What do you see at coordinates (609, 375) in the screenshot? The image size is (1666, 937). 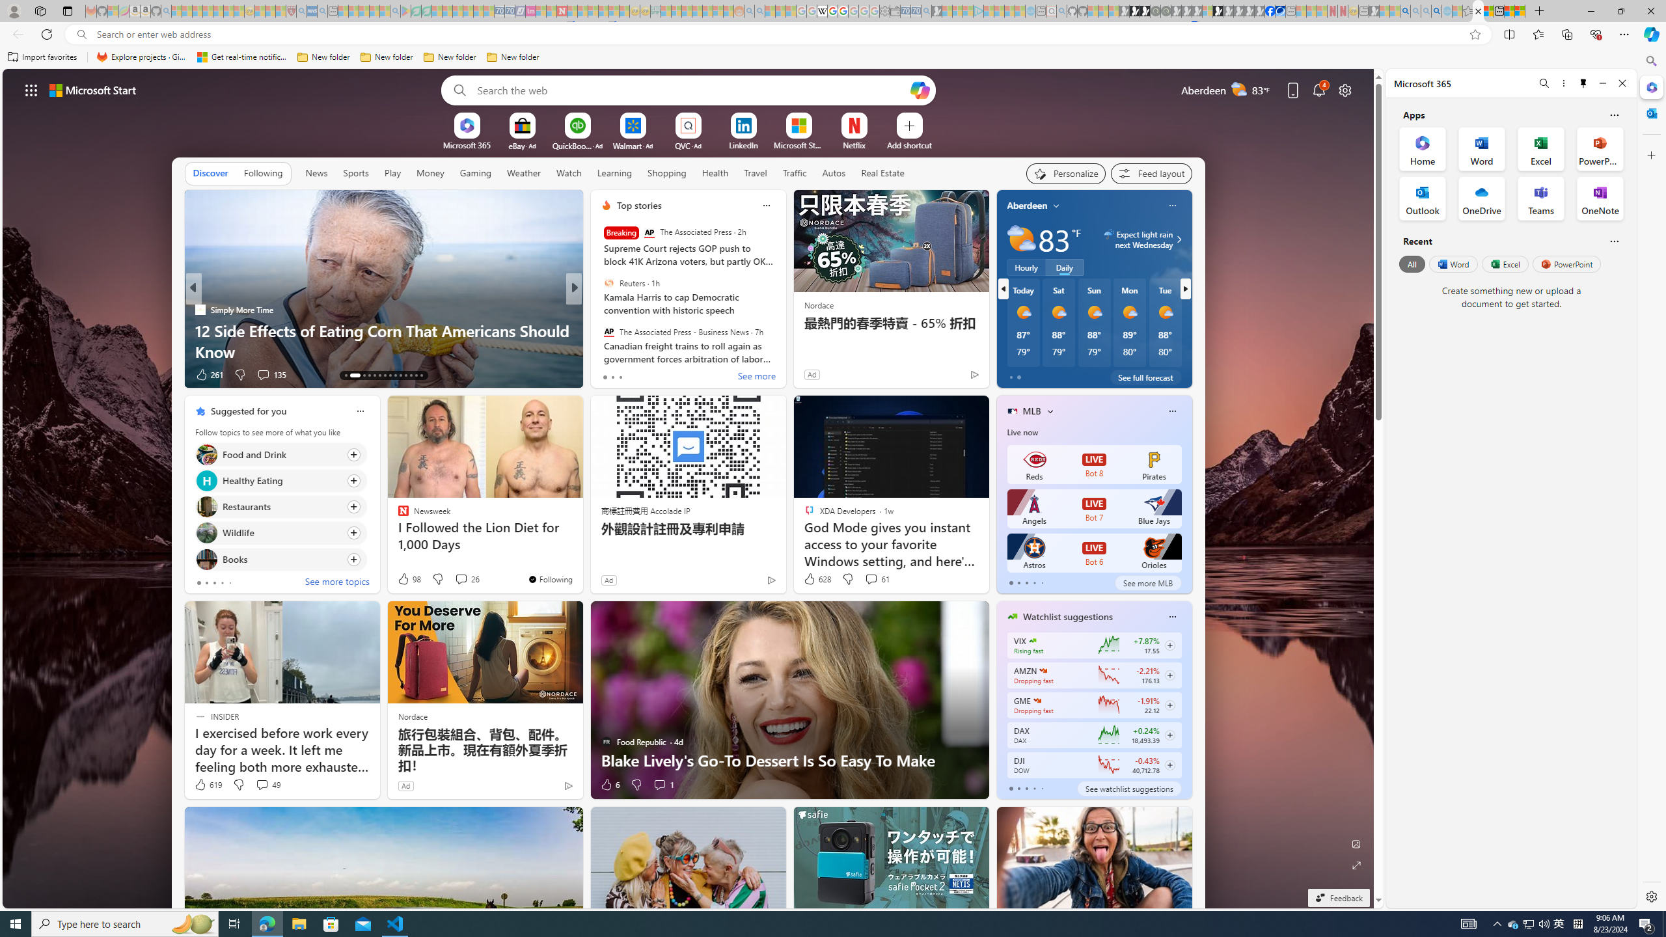 I see `364 Like` at bounding box center [609, 375].